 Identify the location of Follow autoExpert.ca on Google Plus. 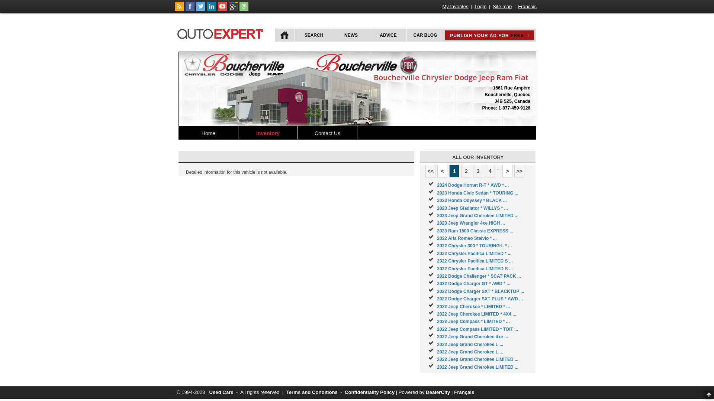
(233, 9).